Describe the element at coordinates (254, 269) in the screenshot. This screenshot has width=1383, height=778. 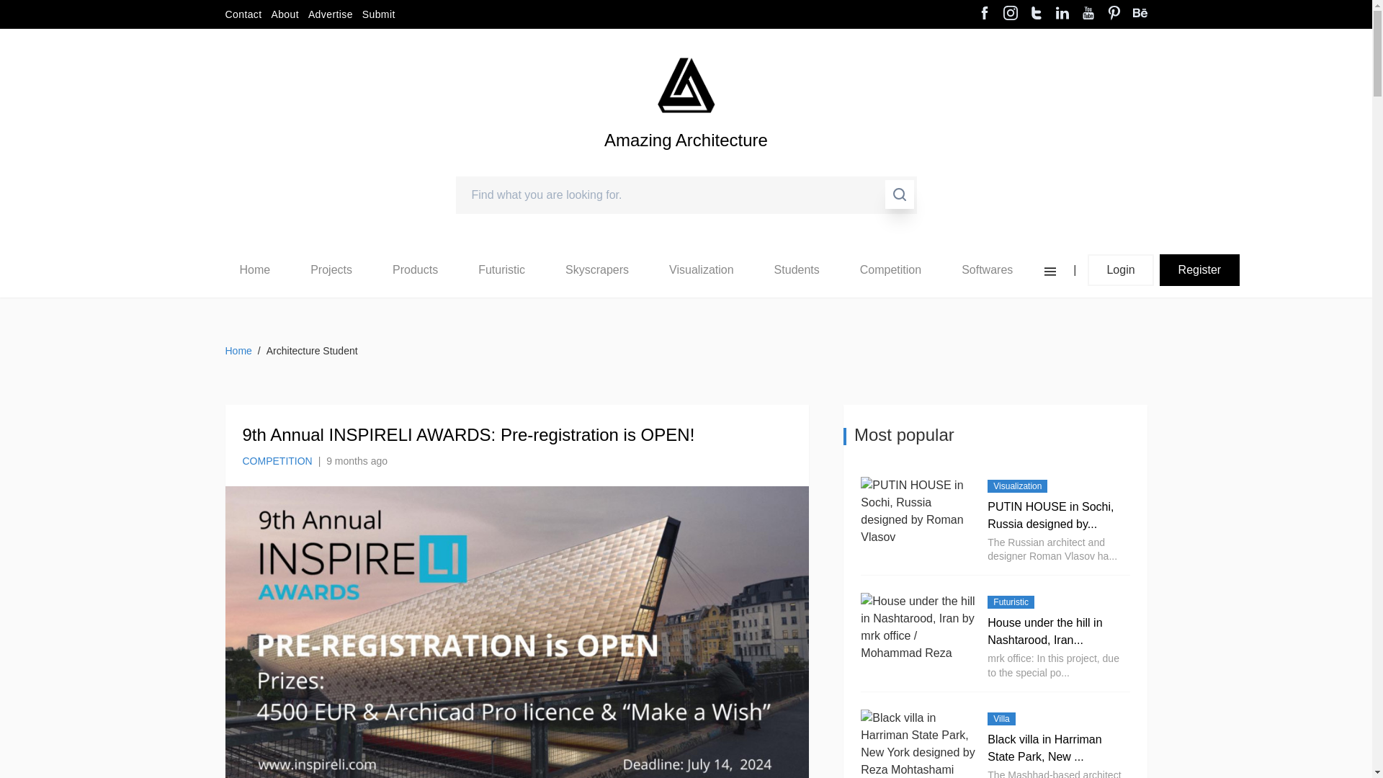
I see `Home` at that location.